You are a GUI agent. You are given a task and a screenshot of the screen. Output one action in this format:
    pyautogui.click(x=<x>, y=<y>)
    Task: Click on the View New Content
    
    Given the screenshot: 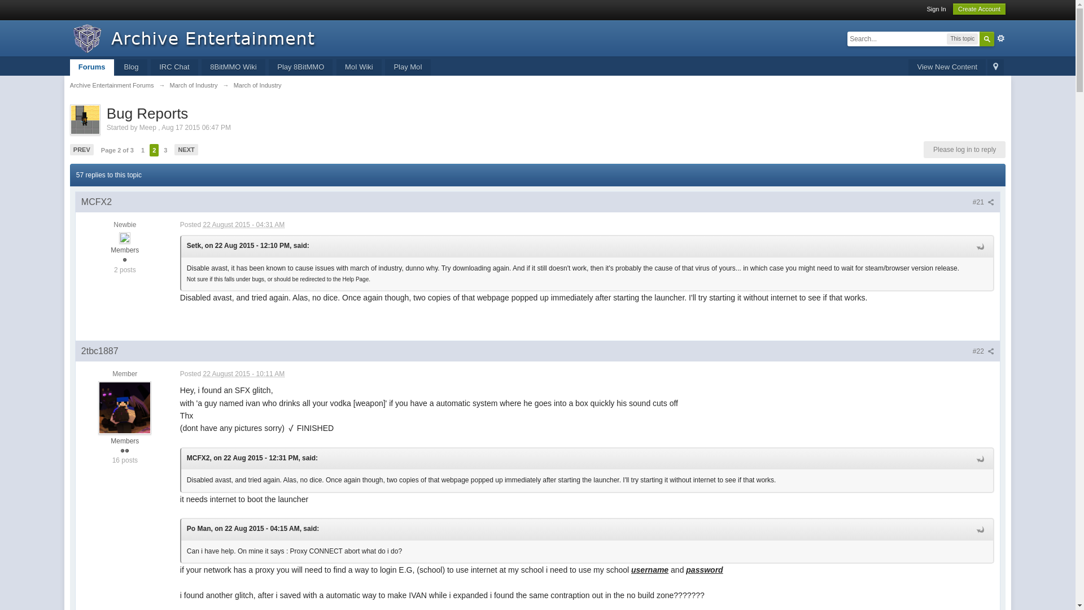 What is the action you would take?
    pyautogui.click(x=946, y=67)
    